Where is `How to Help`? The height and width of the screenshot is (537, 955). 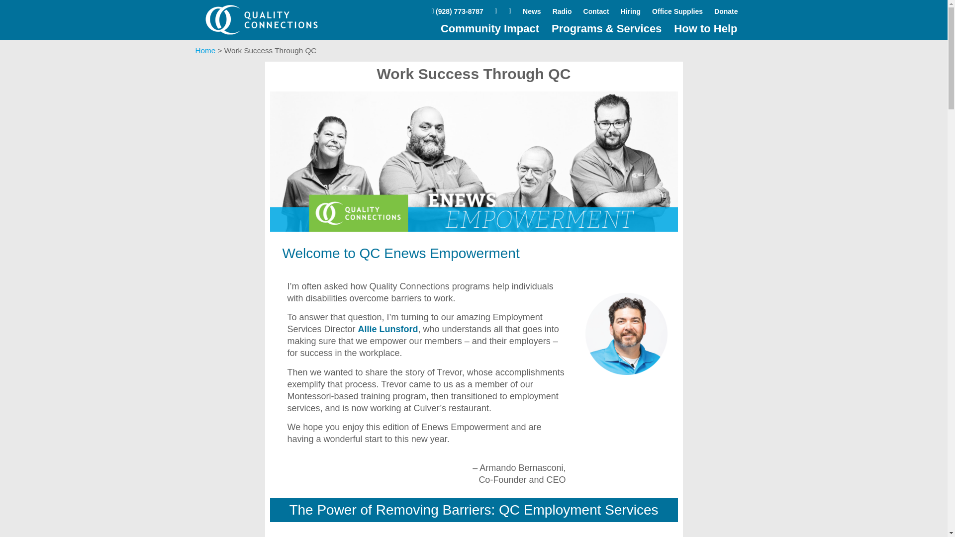
How to Help is located at coordinates (705, 29).